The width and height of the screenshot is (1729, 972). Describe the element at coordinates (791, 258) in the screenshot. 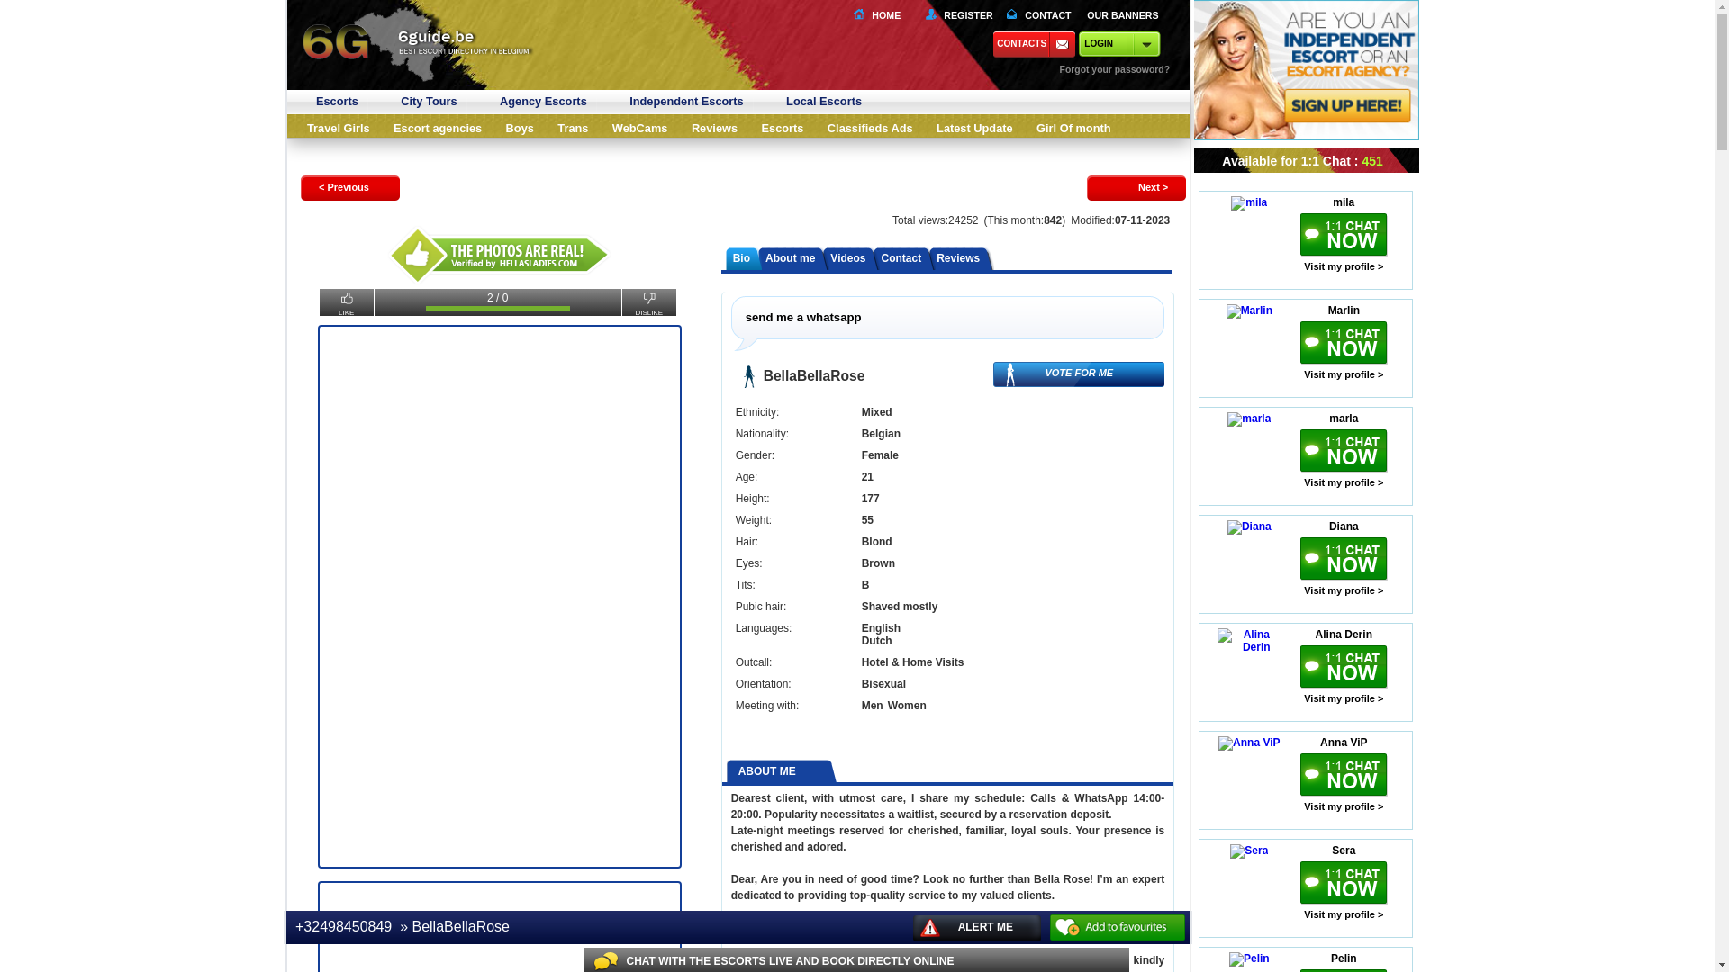

I see `About me` at that location.